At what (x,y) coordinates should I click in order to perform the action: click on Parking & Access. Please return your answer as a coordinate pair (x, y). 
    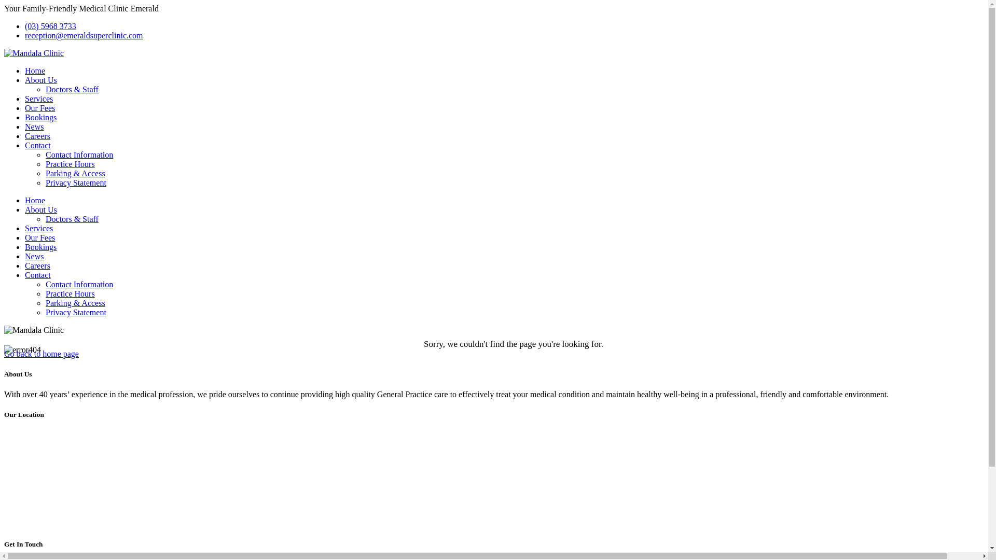
    Looking at the image, I should click on (76, 173).